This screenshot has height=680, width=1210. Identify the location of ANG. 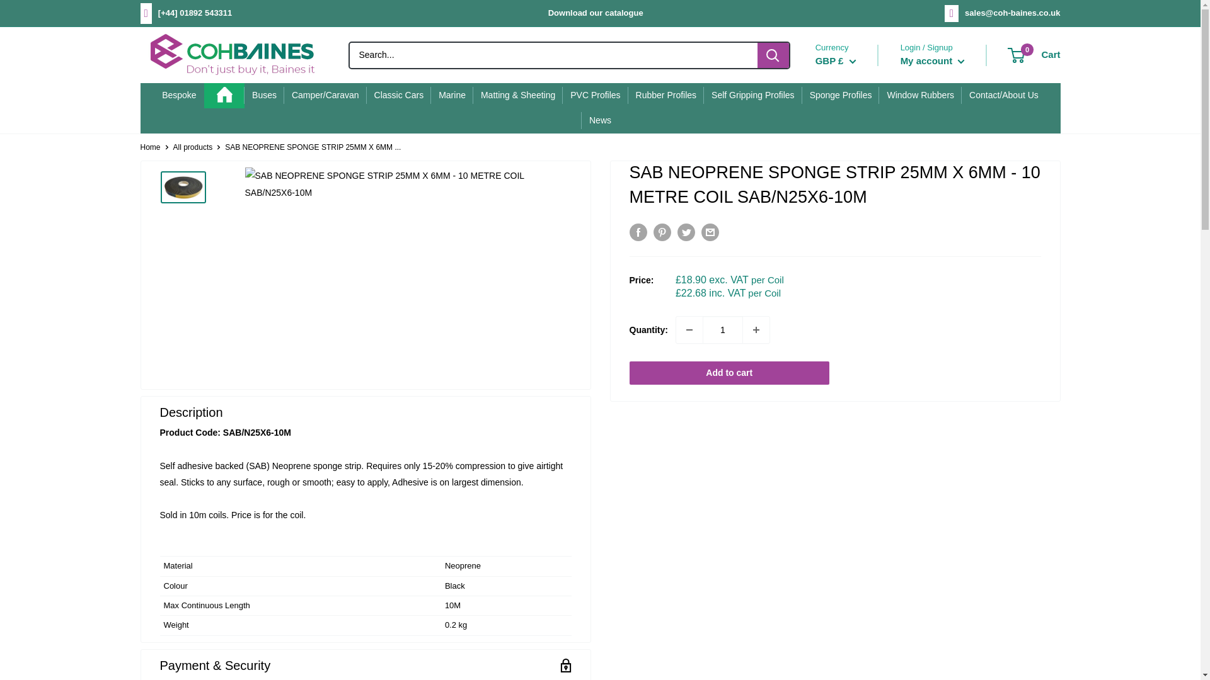
(854, 261).